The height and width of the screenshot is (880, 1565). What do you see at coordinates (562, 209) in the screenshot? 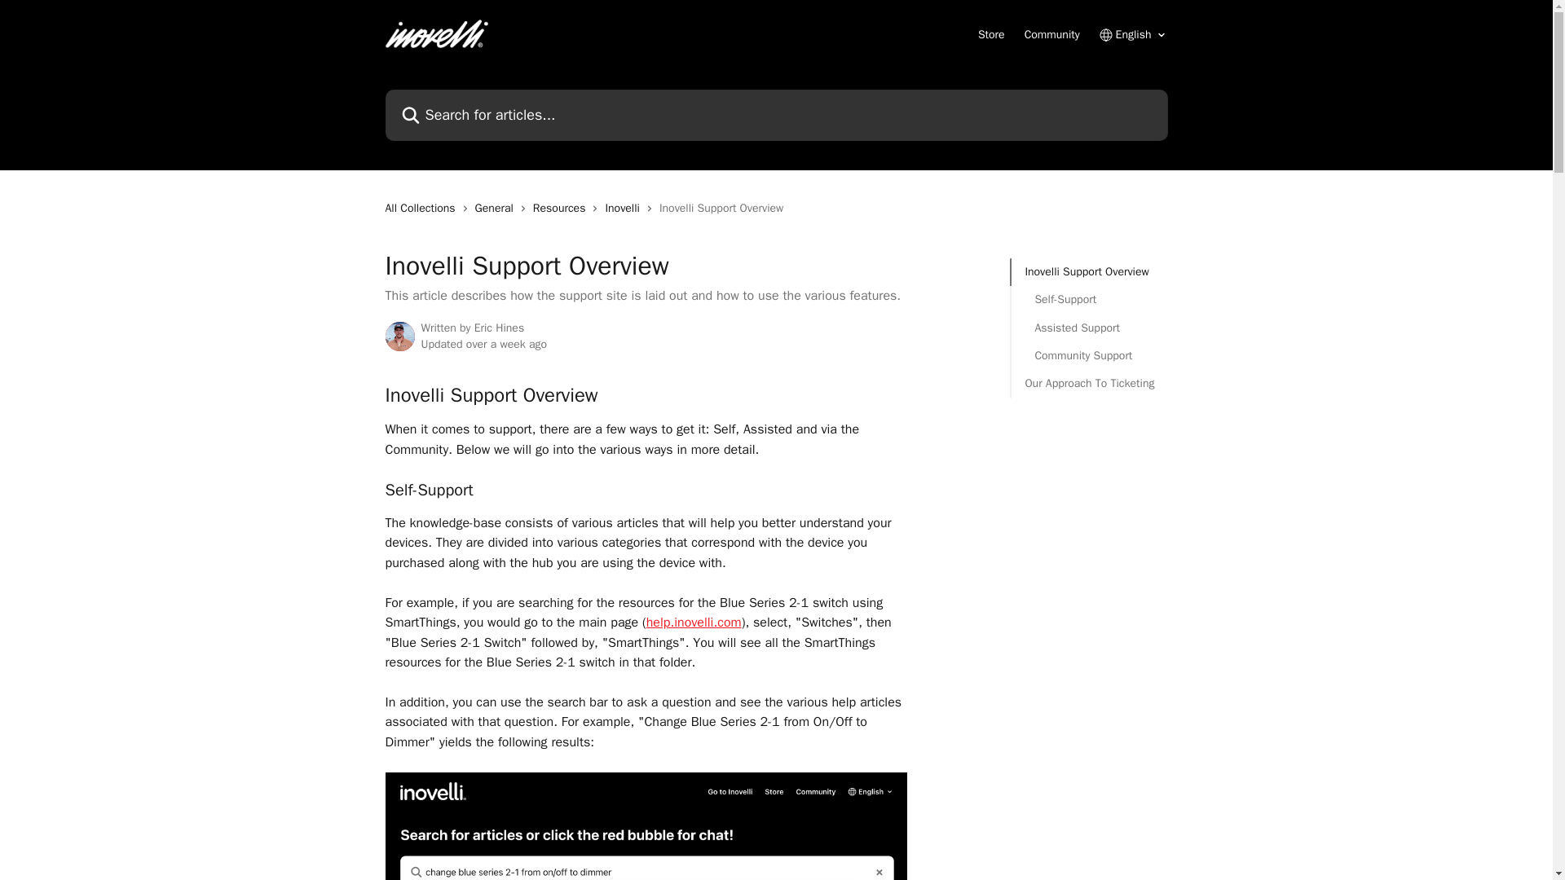
I see `Resources` at bounding box center [562, 209].